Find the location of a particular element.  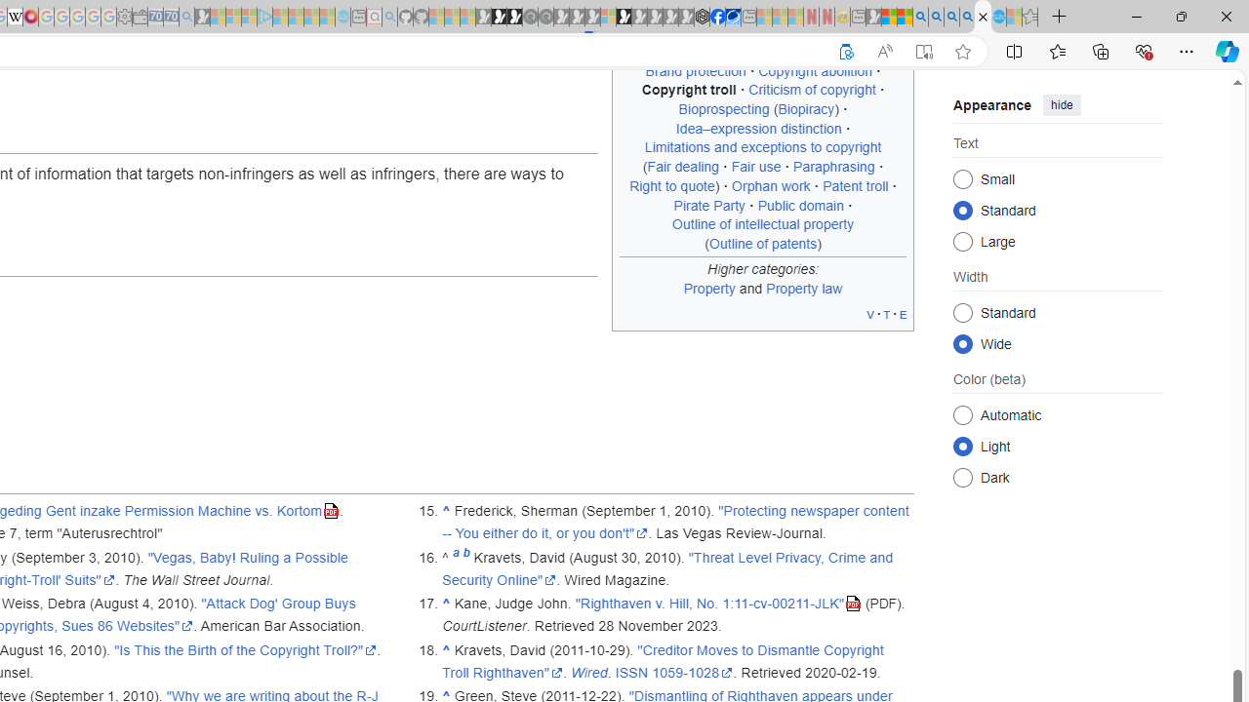

Pirate Party is located at coordinates (709, 205).